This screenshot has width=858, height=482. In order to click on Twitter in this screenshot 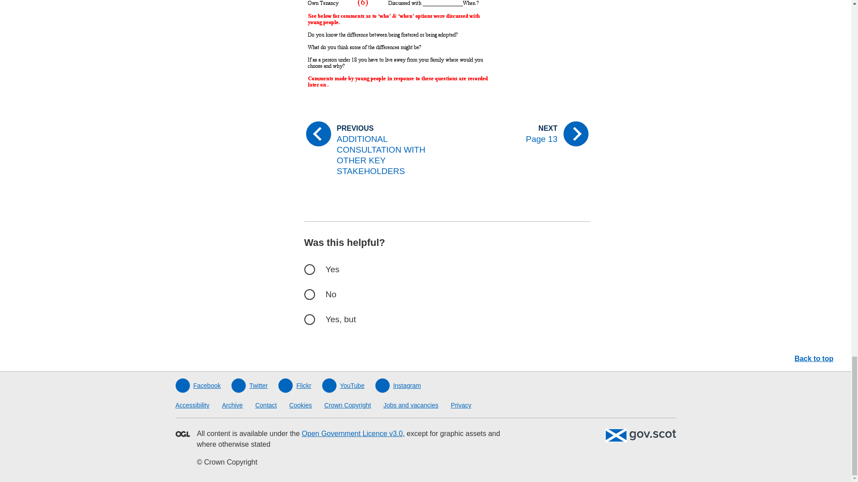, I will do `click(249, 386)`.